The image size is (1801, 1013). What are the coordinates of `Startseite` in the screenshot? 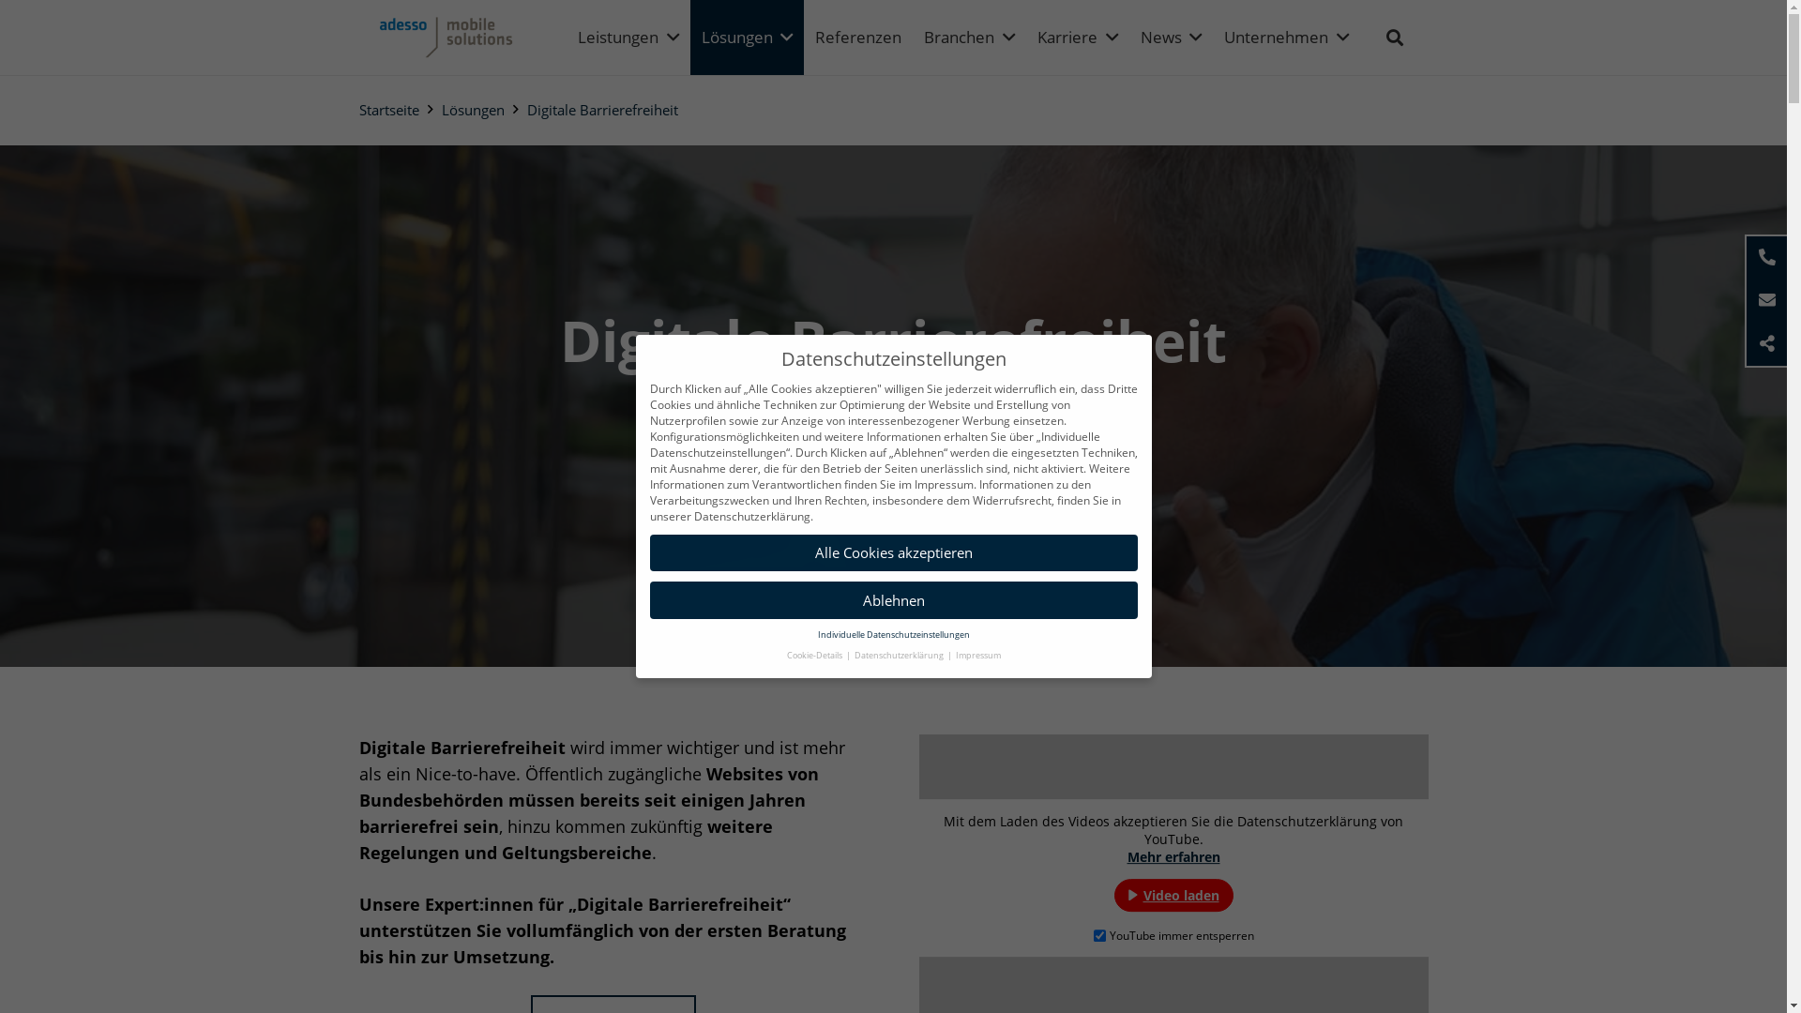 It's located at (388, 110).